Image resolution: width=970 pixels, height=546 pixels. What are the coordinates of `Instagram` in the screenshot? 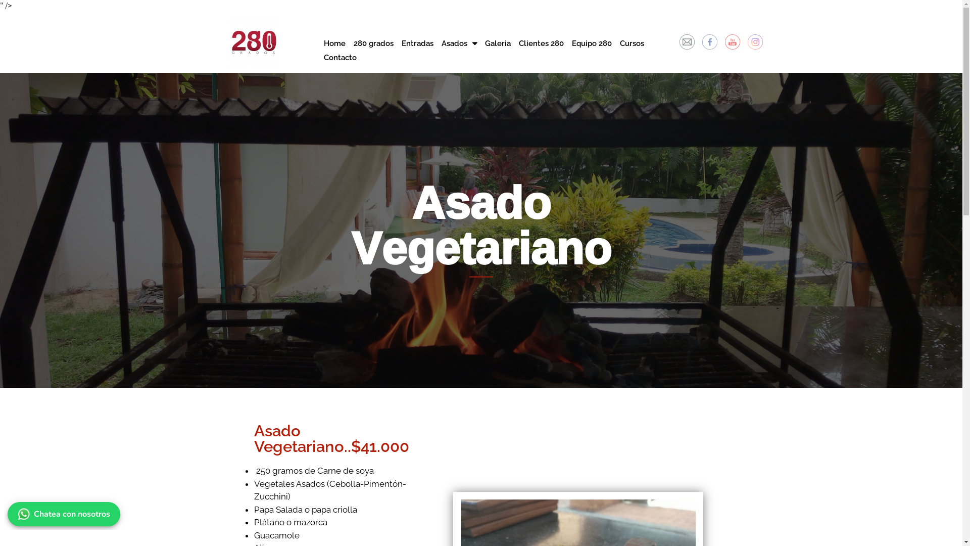 It's located at (755, 42).